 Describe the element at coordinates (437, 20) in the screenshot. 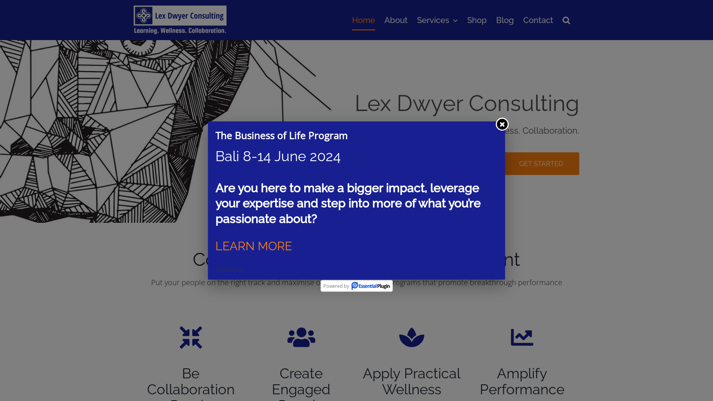

I see `Services` at that location.